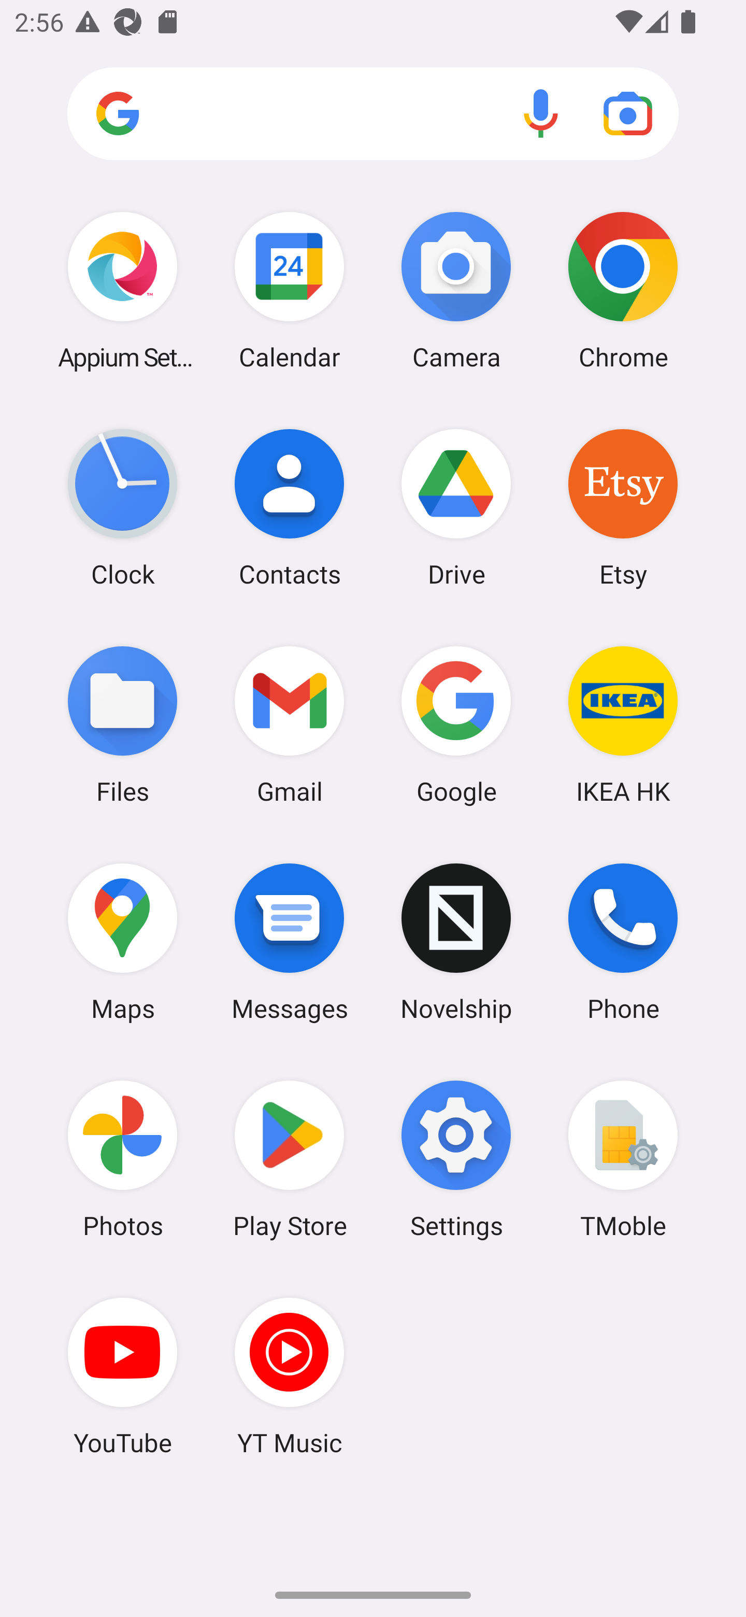 The height and width of the screenshot is (1617, 746). What do you see at coordinates (456, 942) in the screenshot?
I see `Novelship` at bounding box center [456, 942].